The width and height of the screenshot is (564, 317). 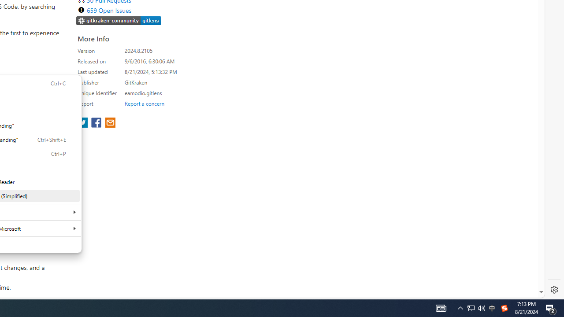 What do you see at coordinates (119, 21) in the screenshot?
I see `https://slack.gitkraken.com//` at bounding box center [119, 21].